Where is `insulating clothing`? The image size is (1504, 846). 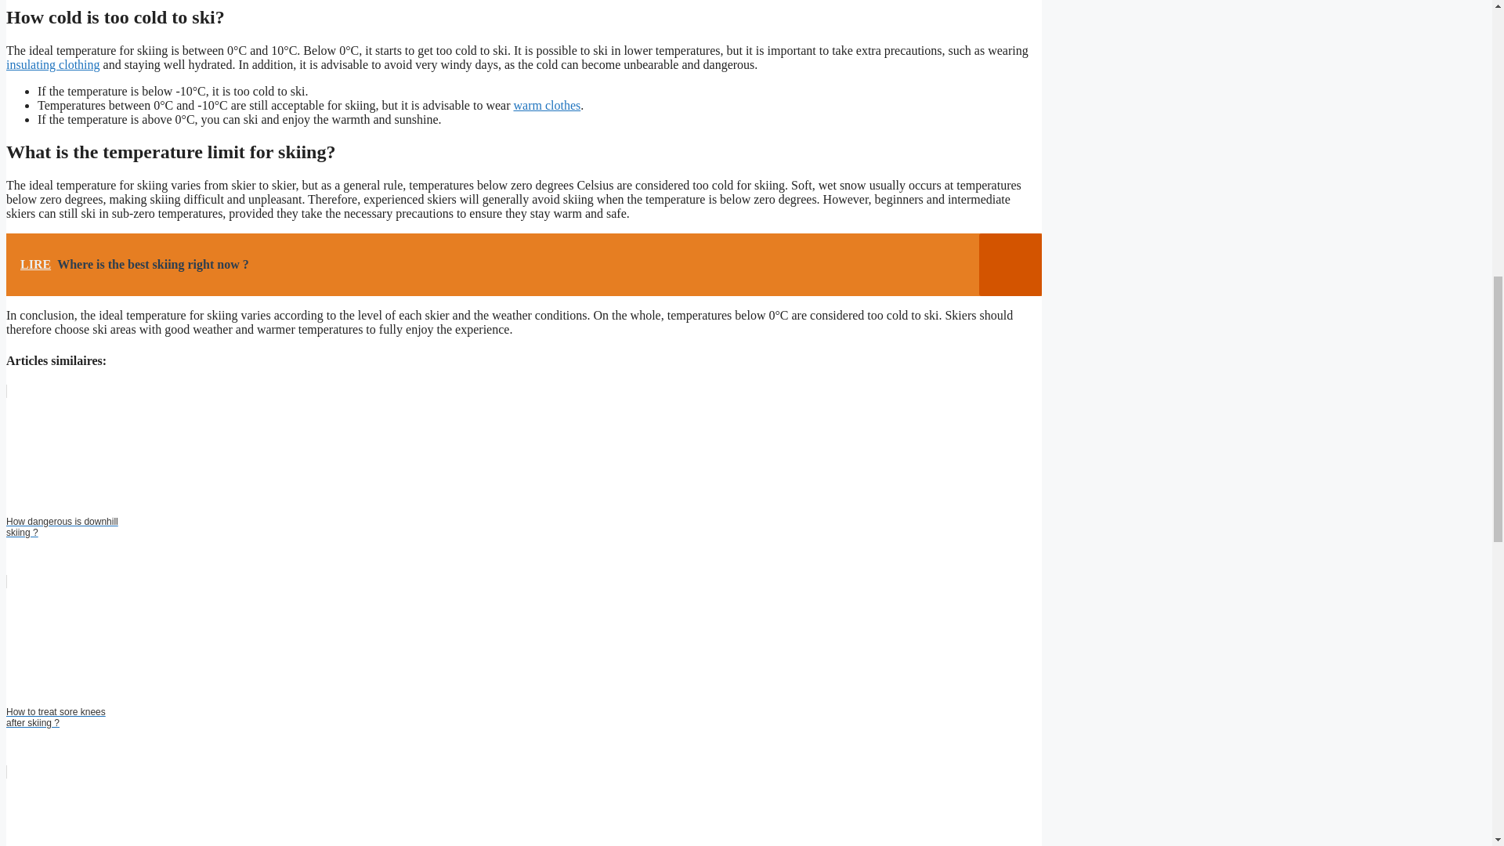 insulating clothing is located at coordinates (53, 64).